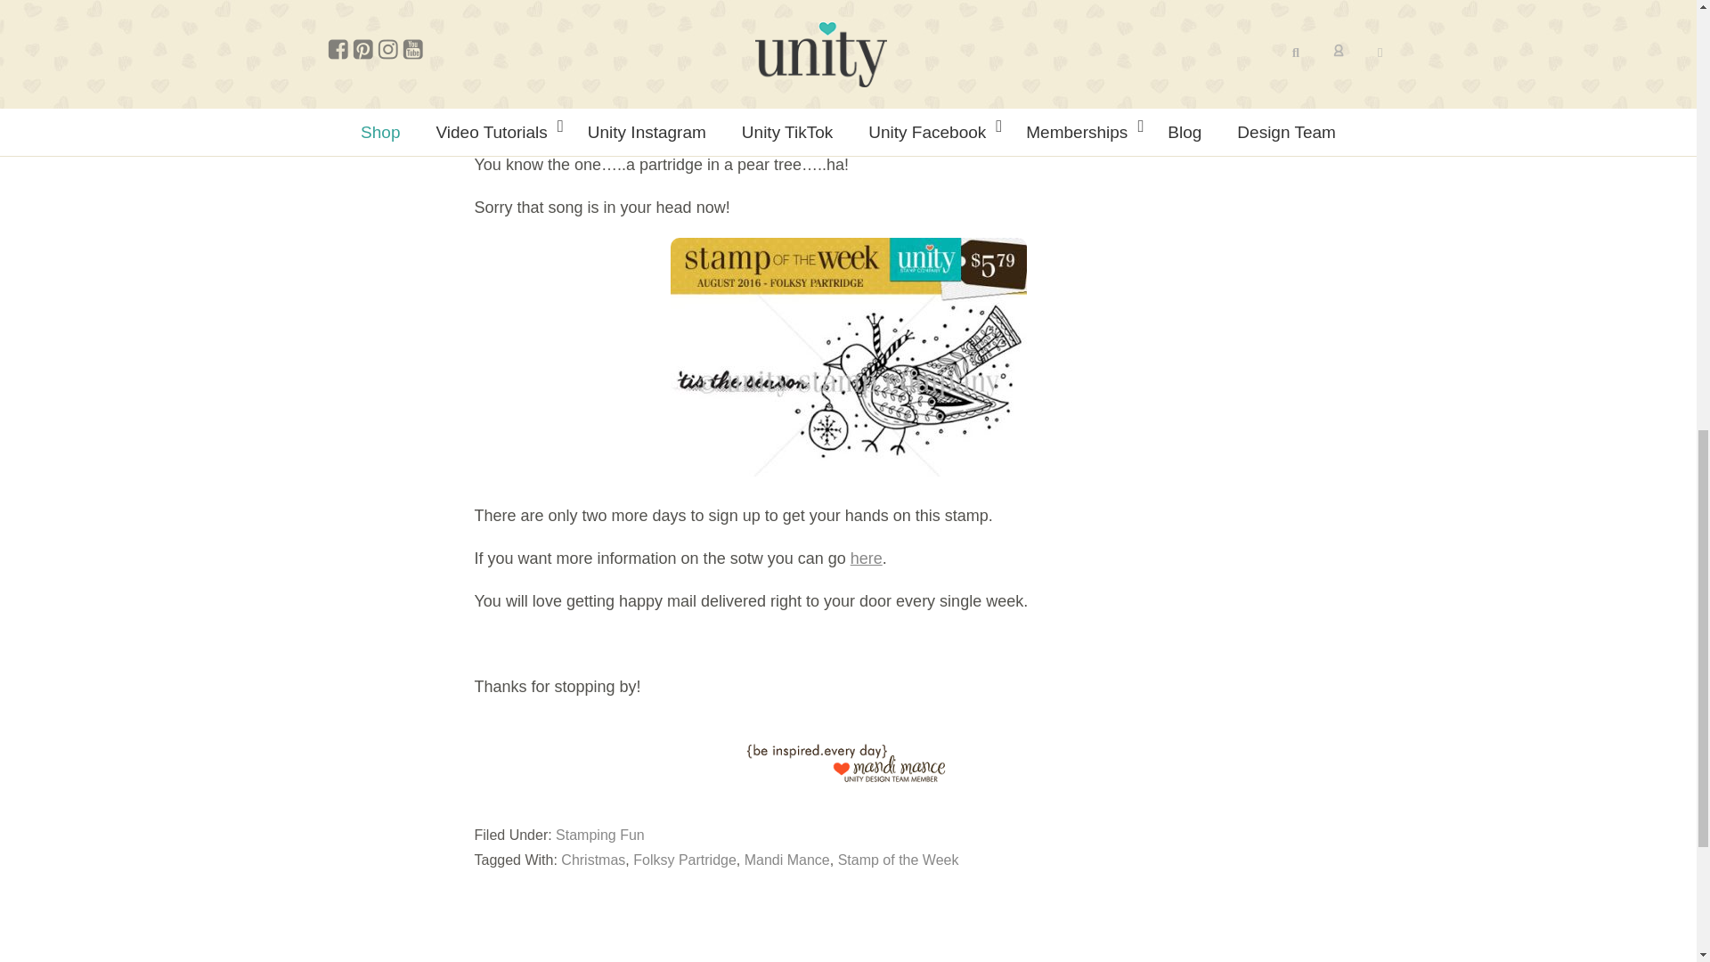 The height and width of the screenshot is (962, 1710). Describe the element at coordinates (786, 860) in the screenshot. I see `Mandi Mance` at that location.